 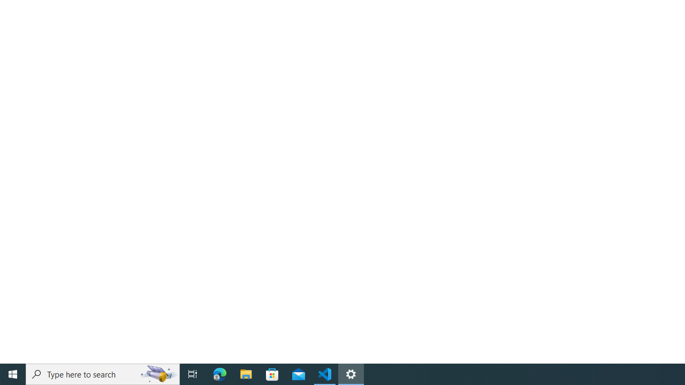 What do you see at coordinates (325, 374) in the screenshot?
I see `Visual Studio Code - 1 running window` at bounding box center [325, 374].